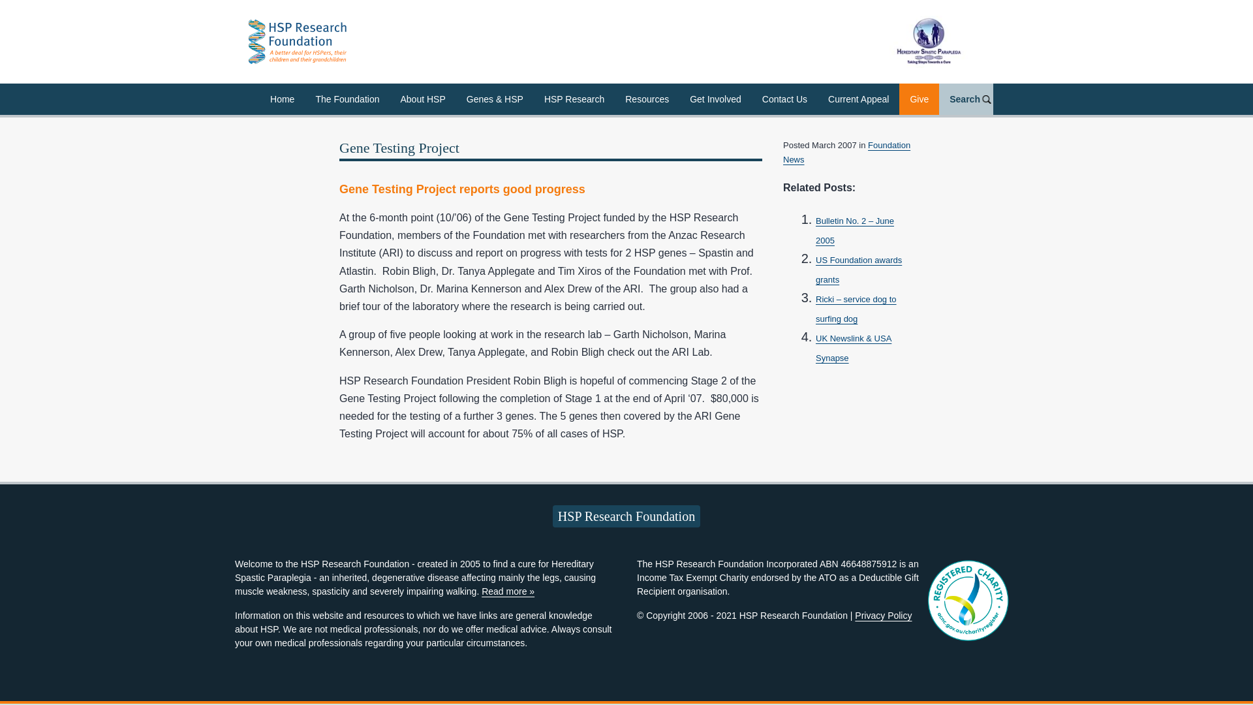  Describe the element at coordinates (784, 99) in the screenshot. I see `Contact Us` at that location.